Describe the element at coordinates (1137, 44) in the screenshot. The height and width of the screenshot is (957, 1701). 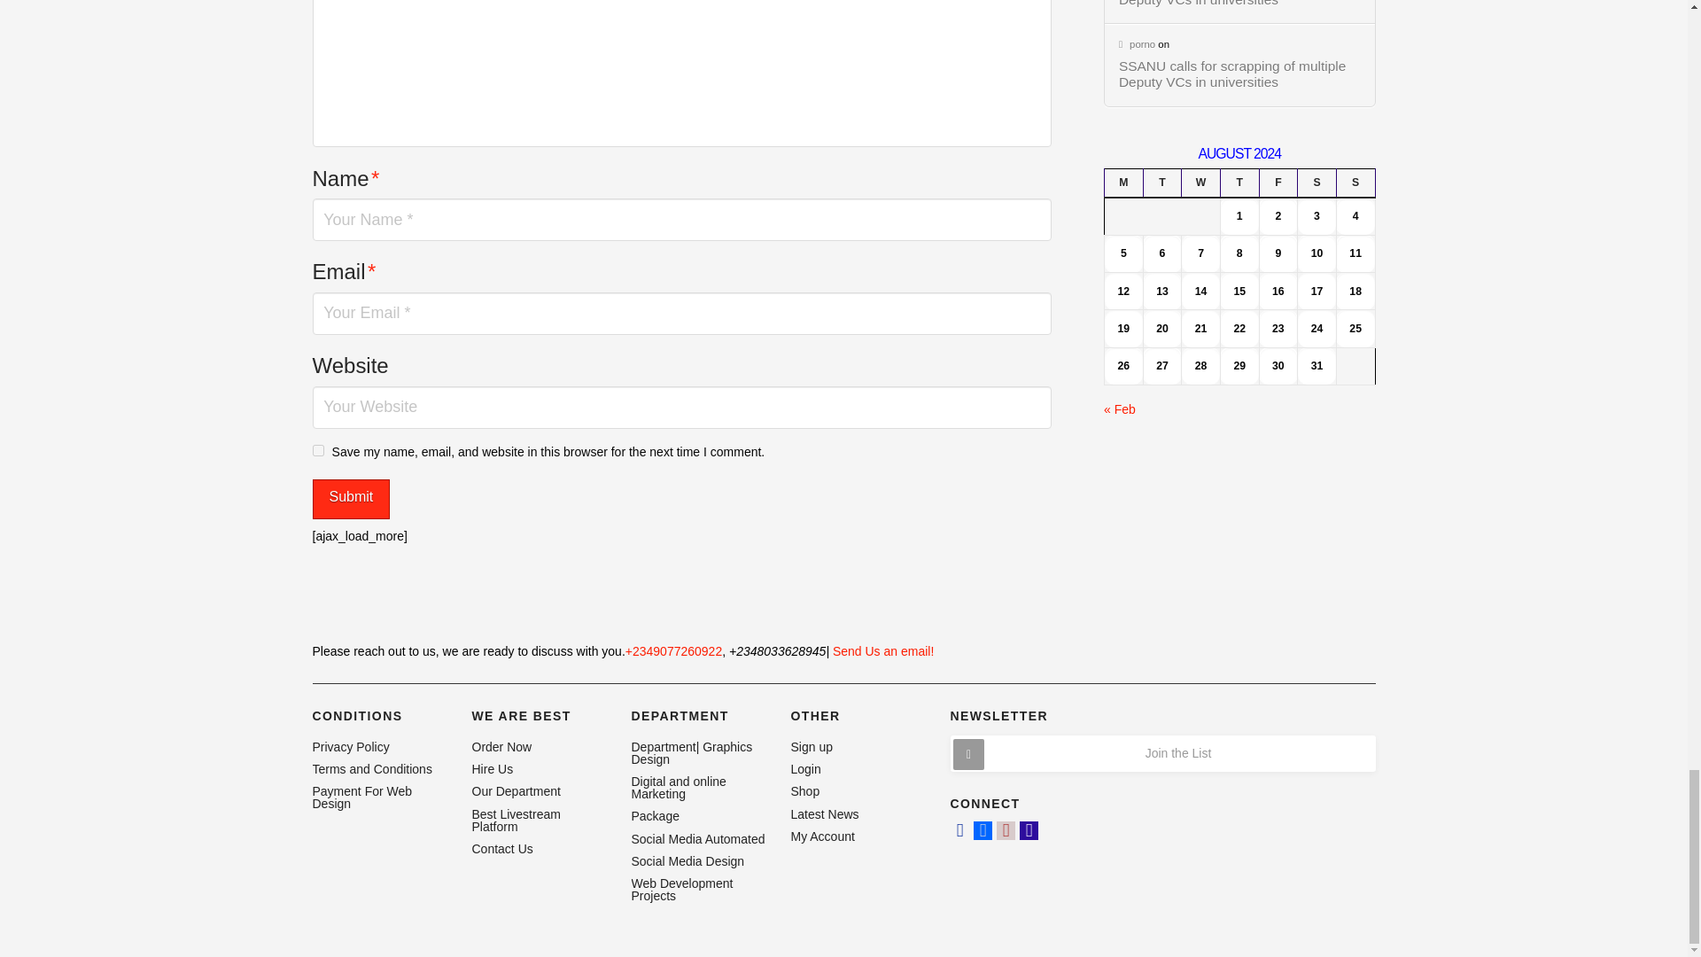
I see `porno` at that location.